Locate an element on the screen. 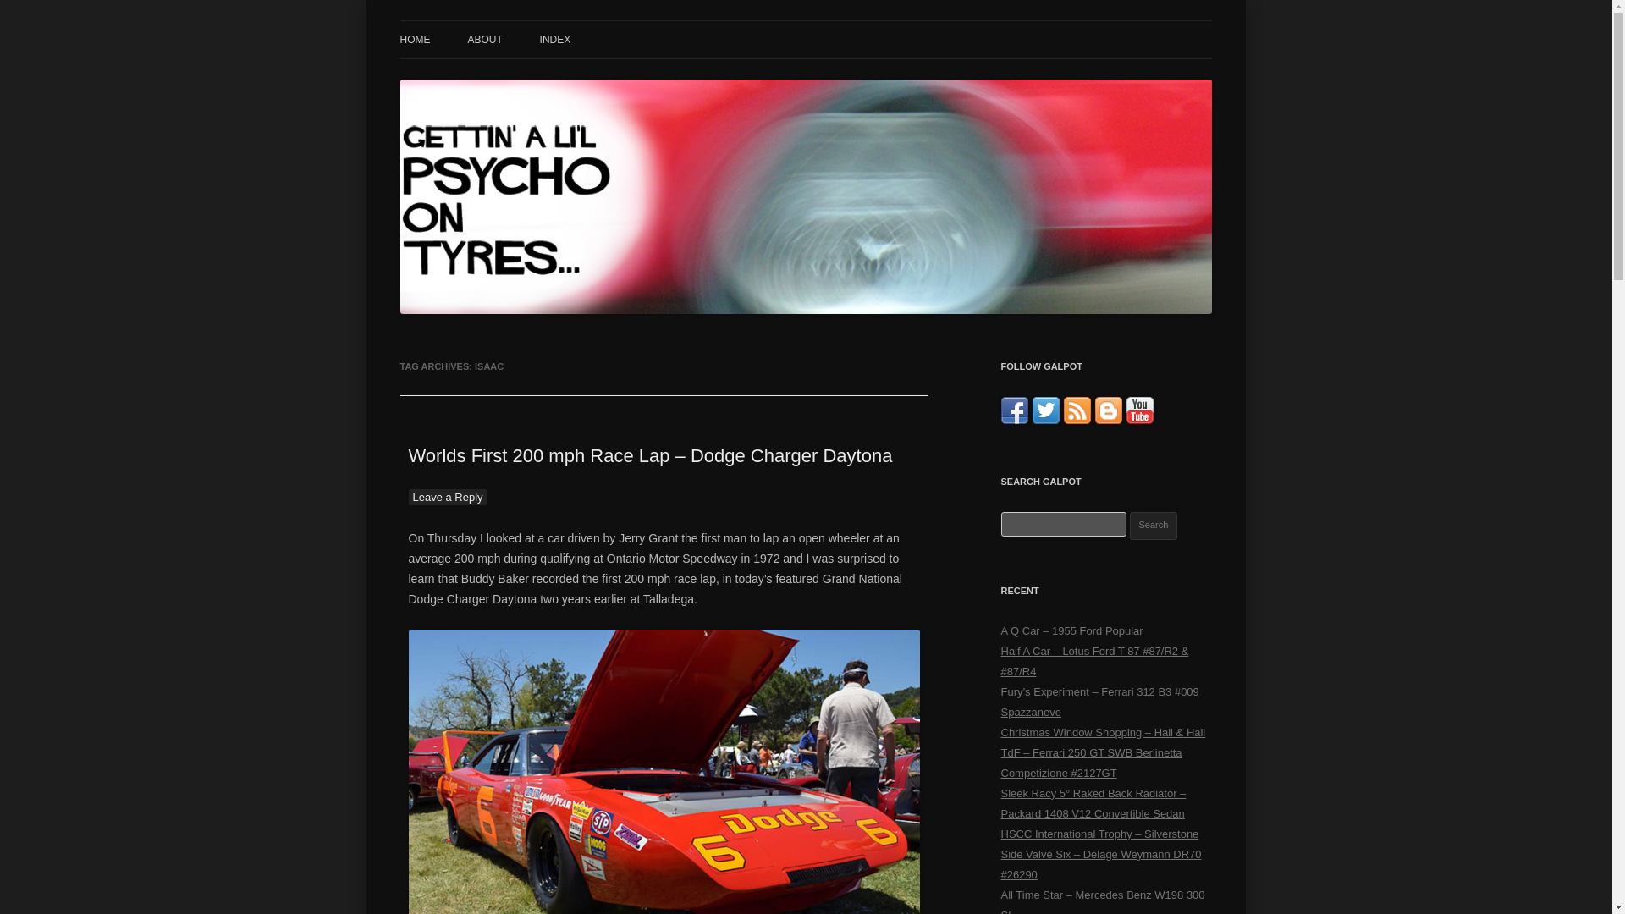  Leave a Reply is located at coordinates (447, 497).